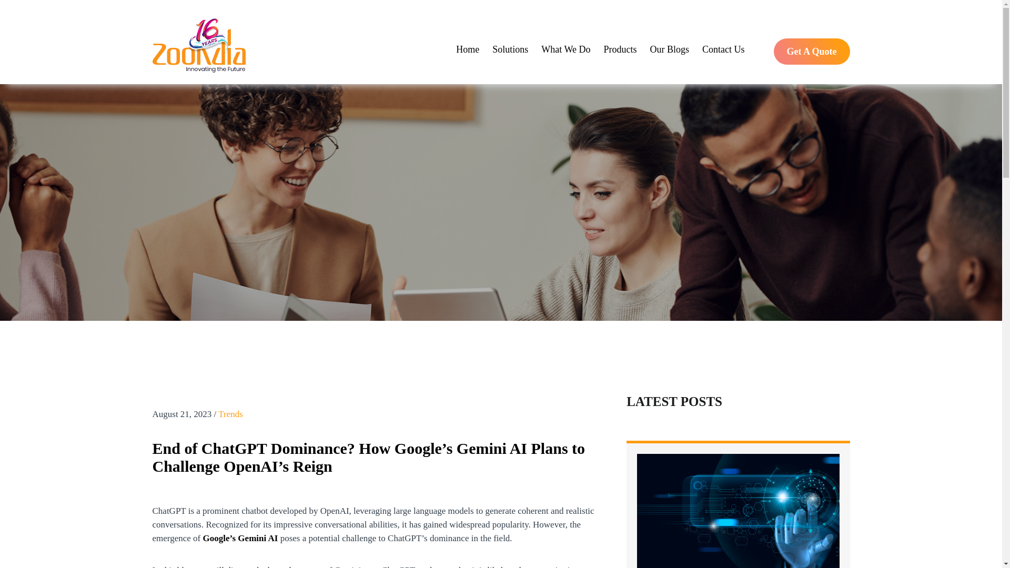 This screenshot has width=1010, height=568. What do you see at coordinates (723, 49) in the screenshot?
I see `Contact Us` at bounding box center [723, 49].